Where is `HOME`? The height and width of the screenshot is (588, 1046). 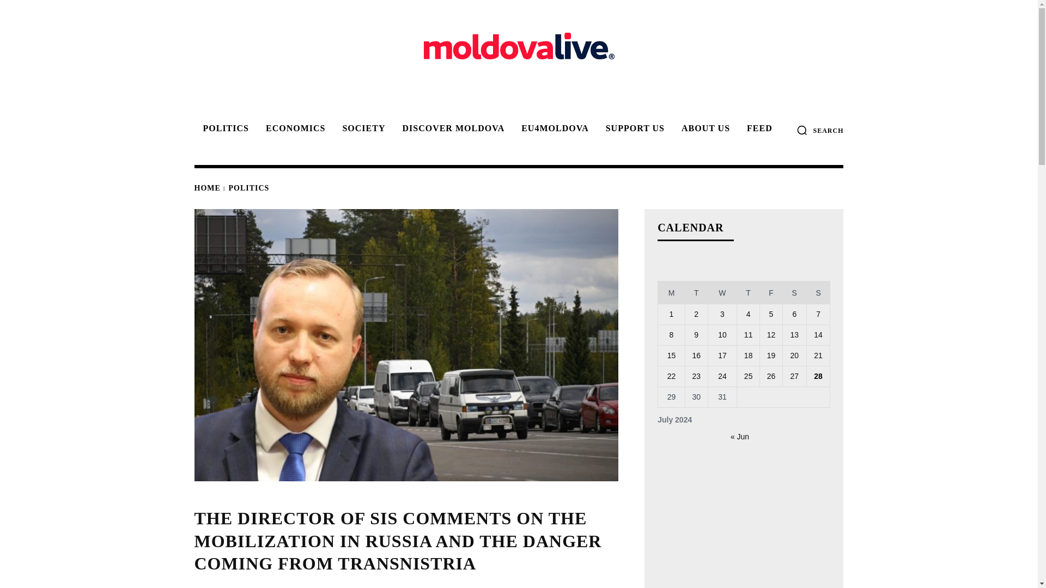
HOME is located at coordinates (206, 188).